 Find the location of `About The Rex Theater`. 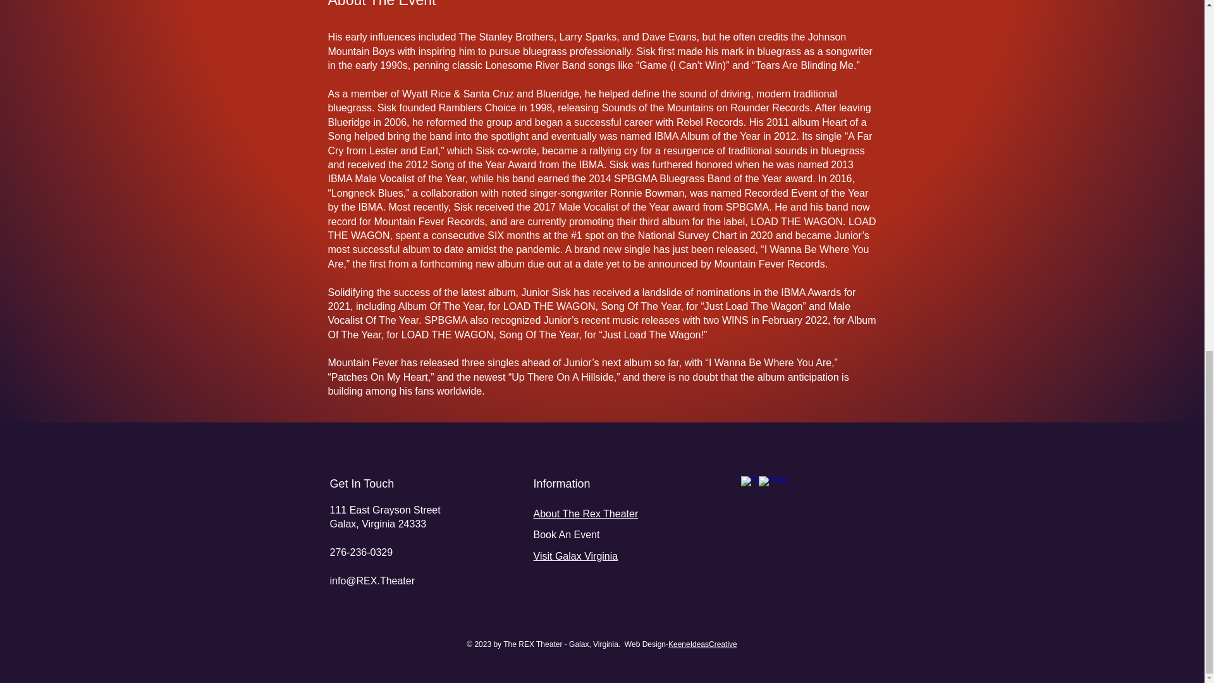

About The Rex Theater is located at coordinates (586, 514).